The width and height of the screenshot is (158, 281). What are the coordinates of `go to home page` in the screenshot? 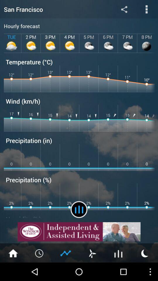 It's located at (13, 253).